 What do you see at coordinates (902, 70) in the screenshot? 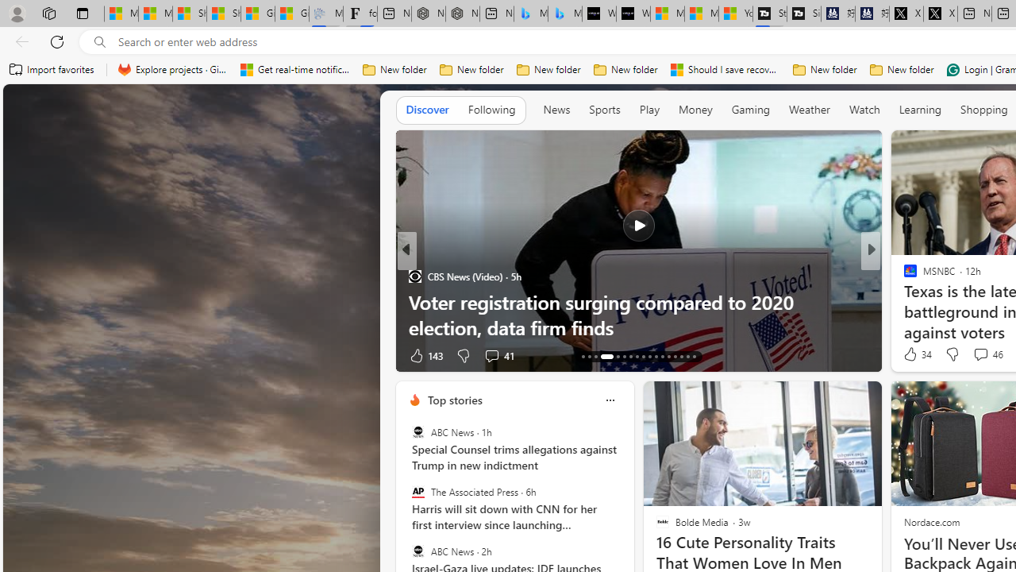
I see `New folder` at bounding box center [902, 70].